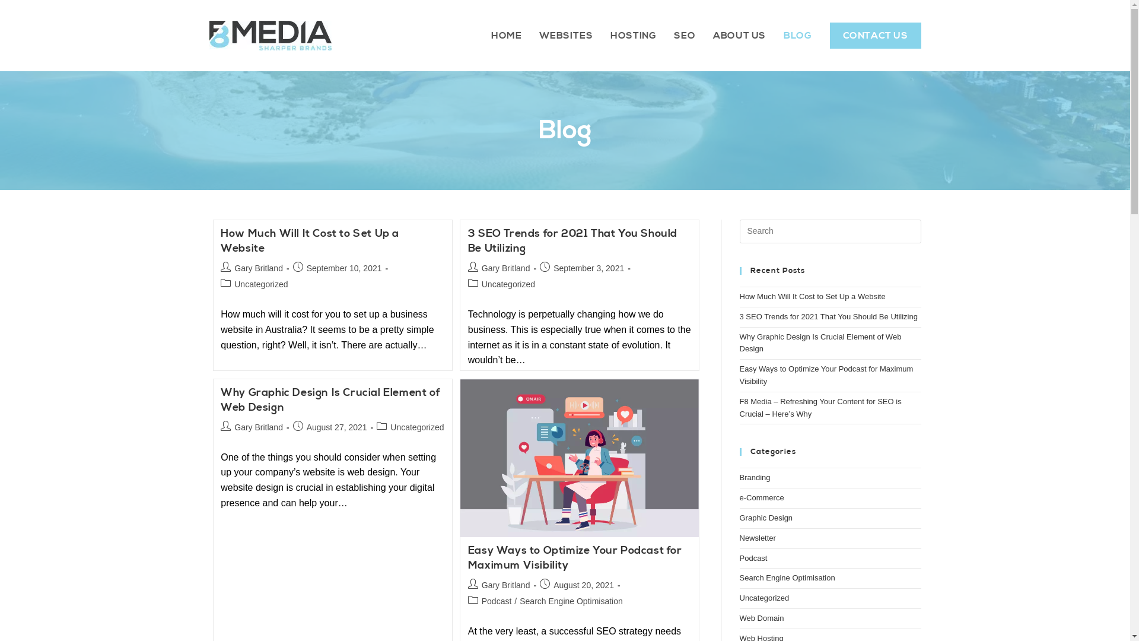 This screenshot has height=641, width=1139. Describe the element at coordinates (633, 36) in the screenshot. I see `HOSTING` at that location.